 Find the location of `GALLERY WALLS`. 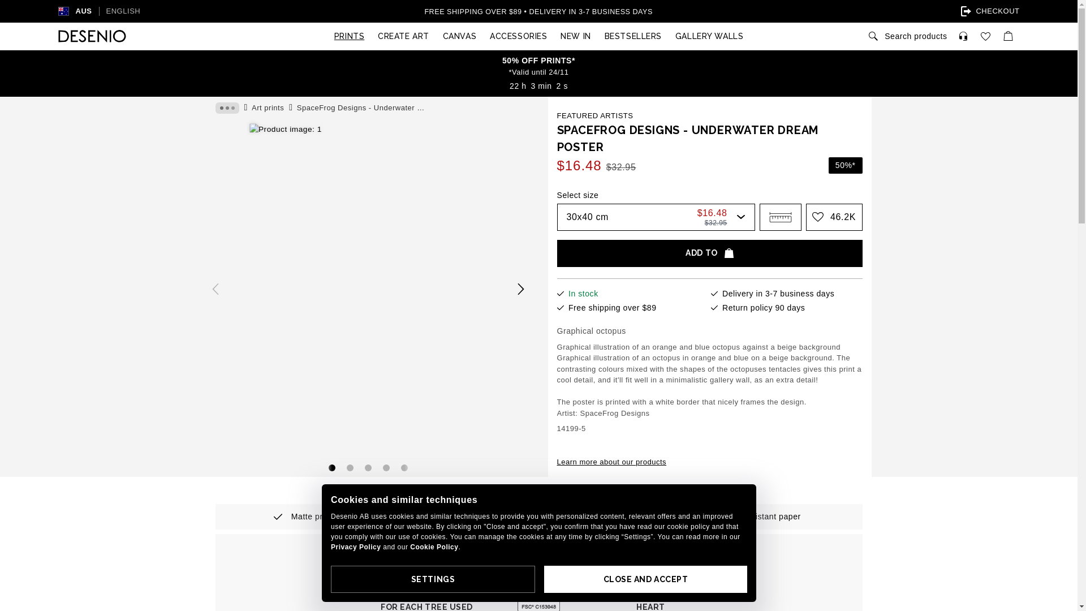

GALLERY WALLS is located at coordinates (709, 36).